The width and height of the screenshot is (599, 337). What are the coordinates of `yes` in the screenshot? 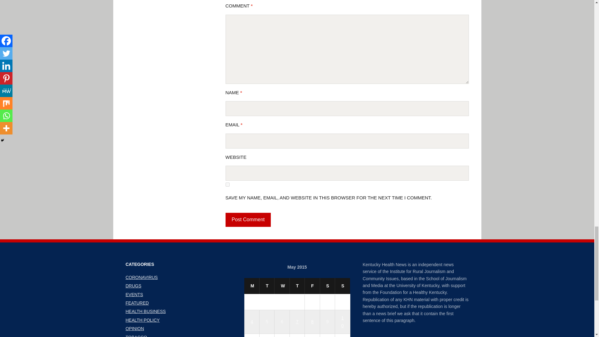 It's located at (227, 185).